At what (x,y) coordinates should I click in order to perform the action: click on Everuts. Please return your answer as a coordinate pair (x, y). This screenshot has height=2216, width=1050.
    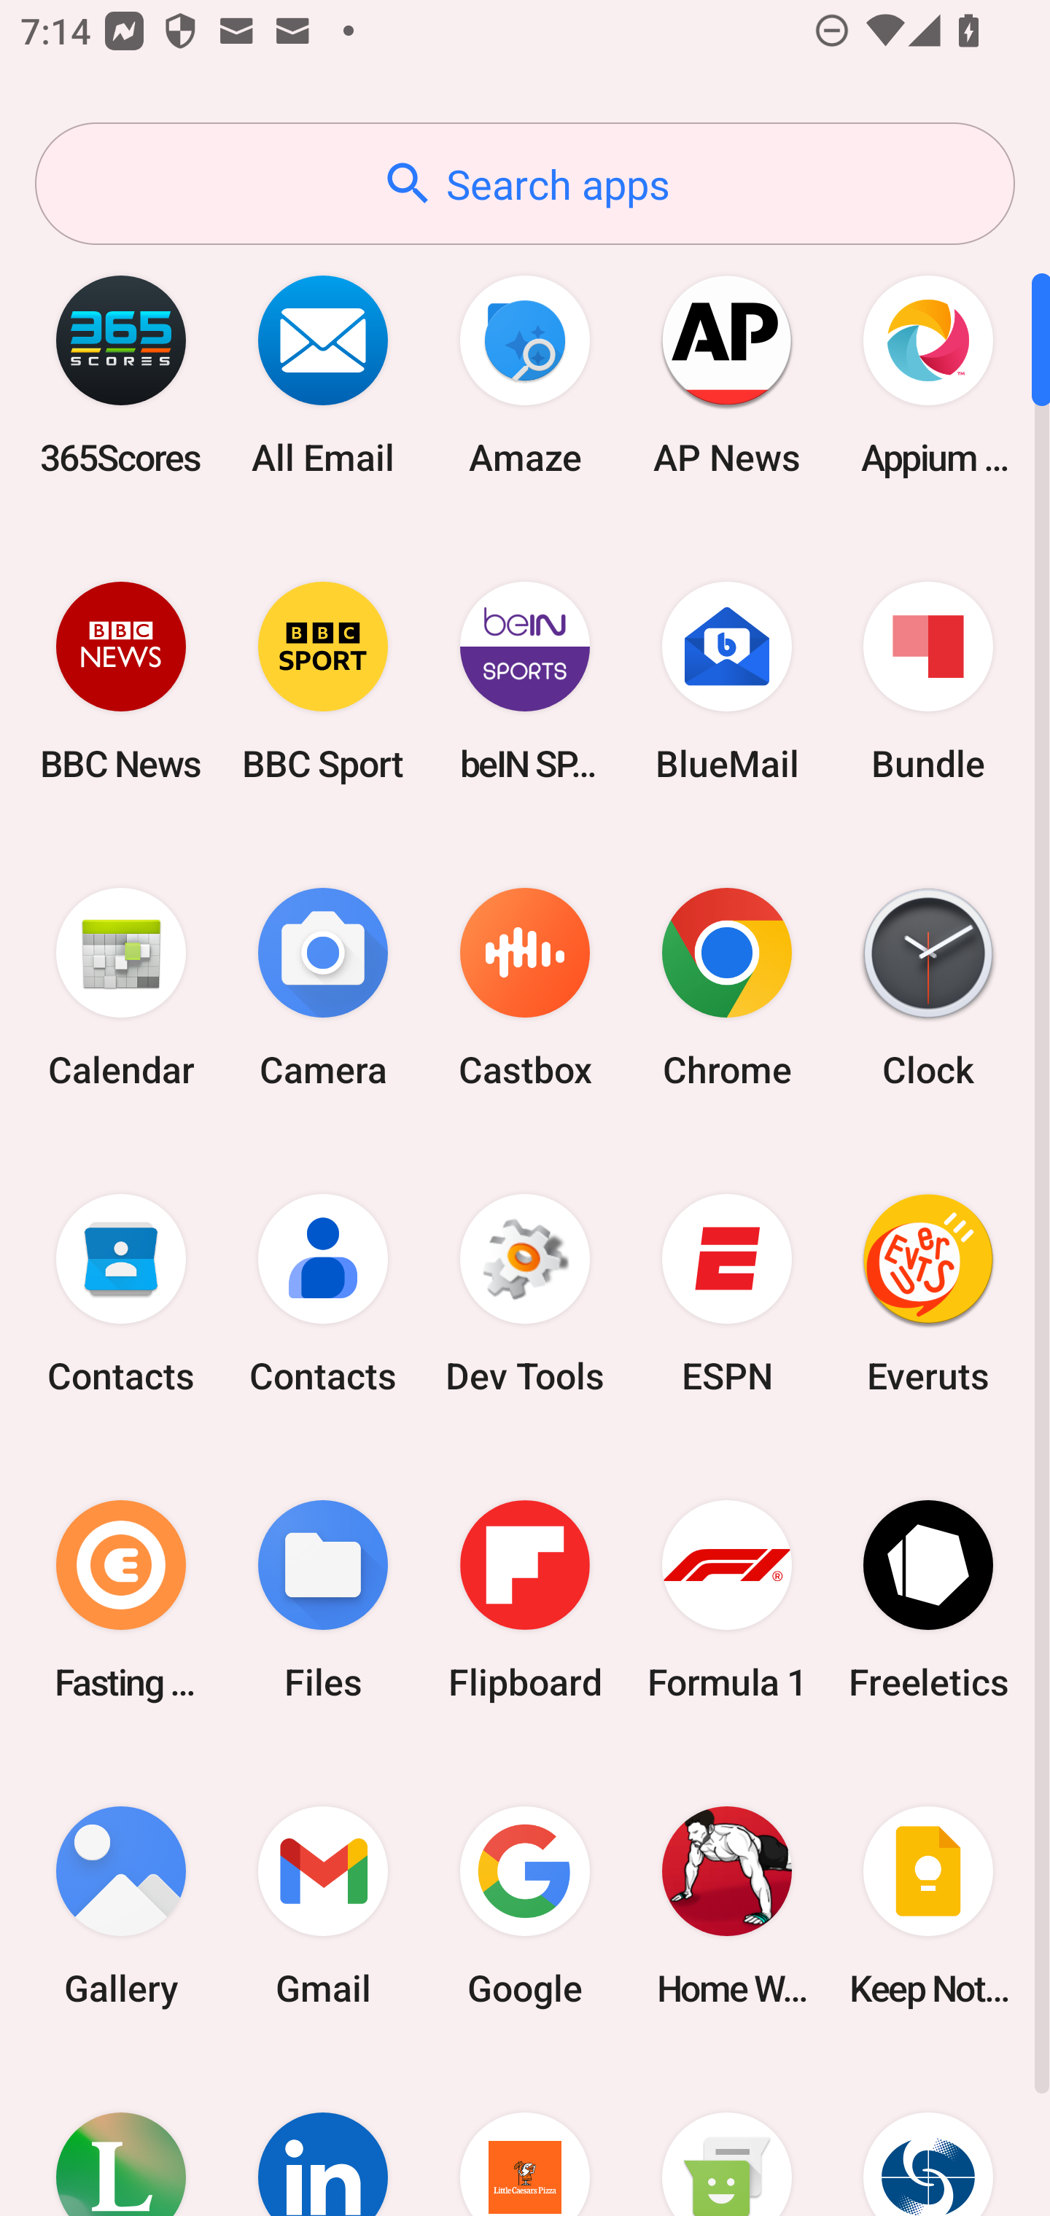
    Looking at the image, I should click on (928, 1294).